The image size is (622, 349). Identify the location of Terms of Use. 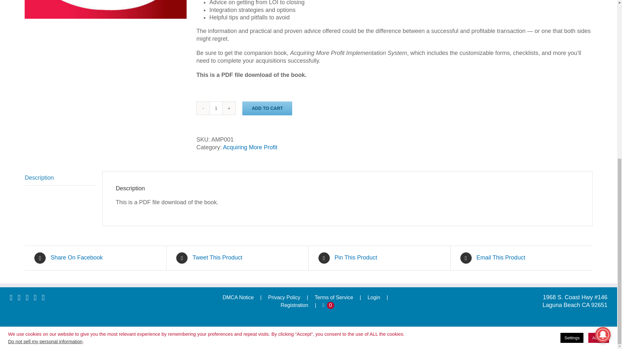
(341, 297).